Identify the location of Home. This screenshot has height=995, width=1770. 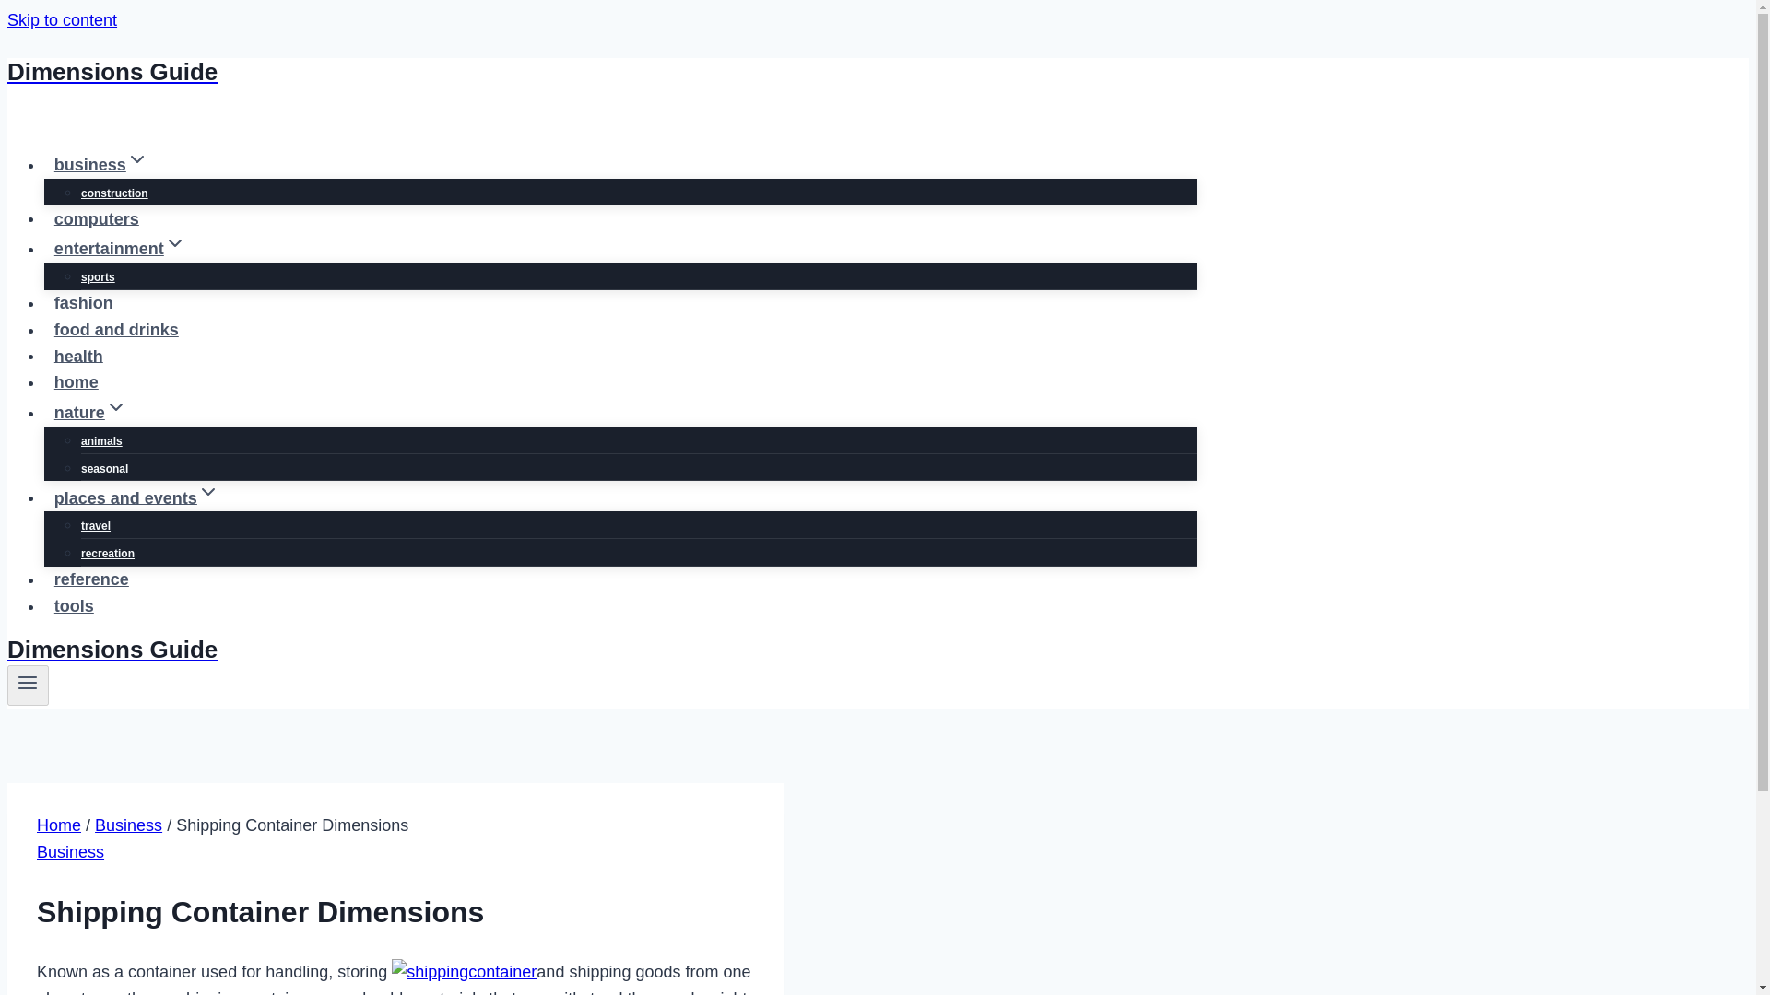
(59, 825).